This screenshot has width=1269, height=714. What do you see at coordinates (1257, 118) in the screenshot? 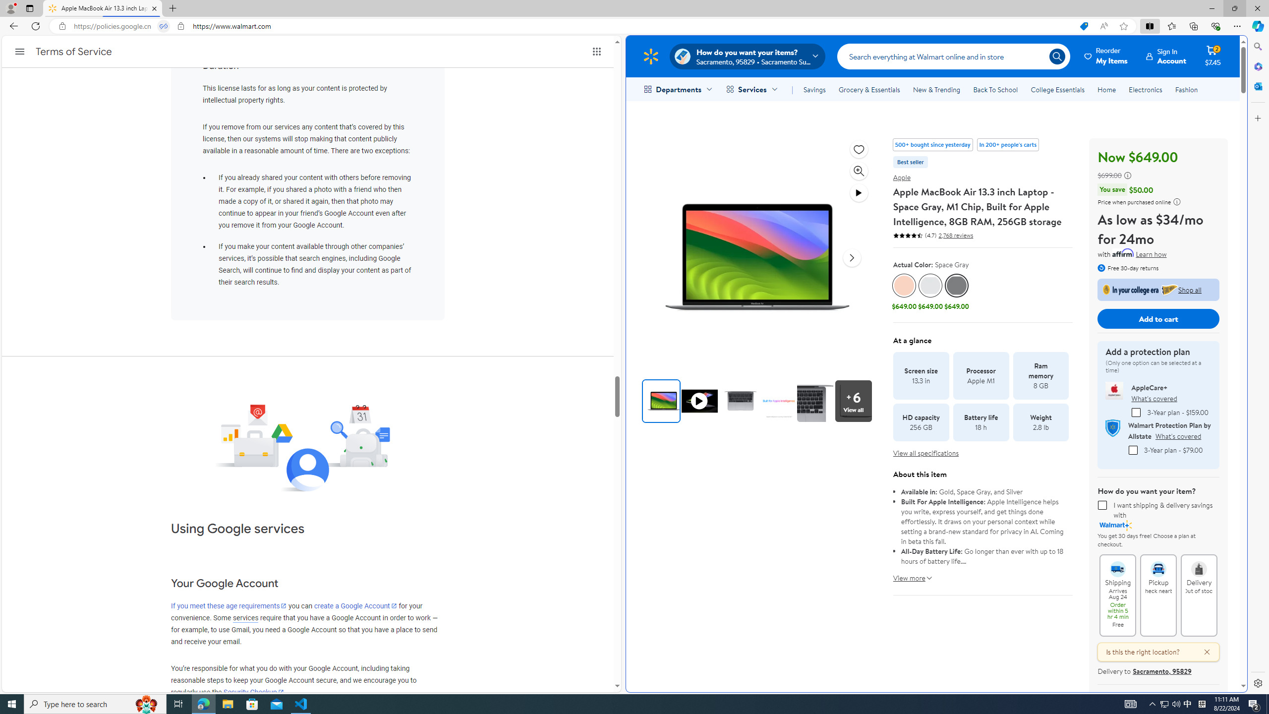
I see `Customize` at bounding box center [1257, 118].